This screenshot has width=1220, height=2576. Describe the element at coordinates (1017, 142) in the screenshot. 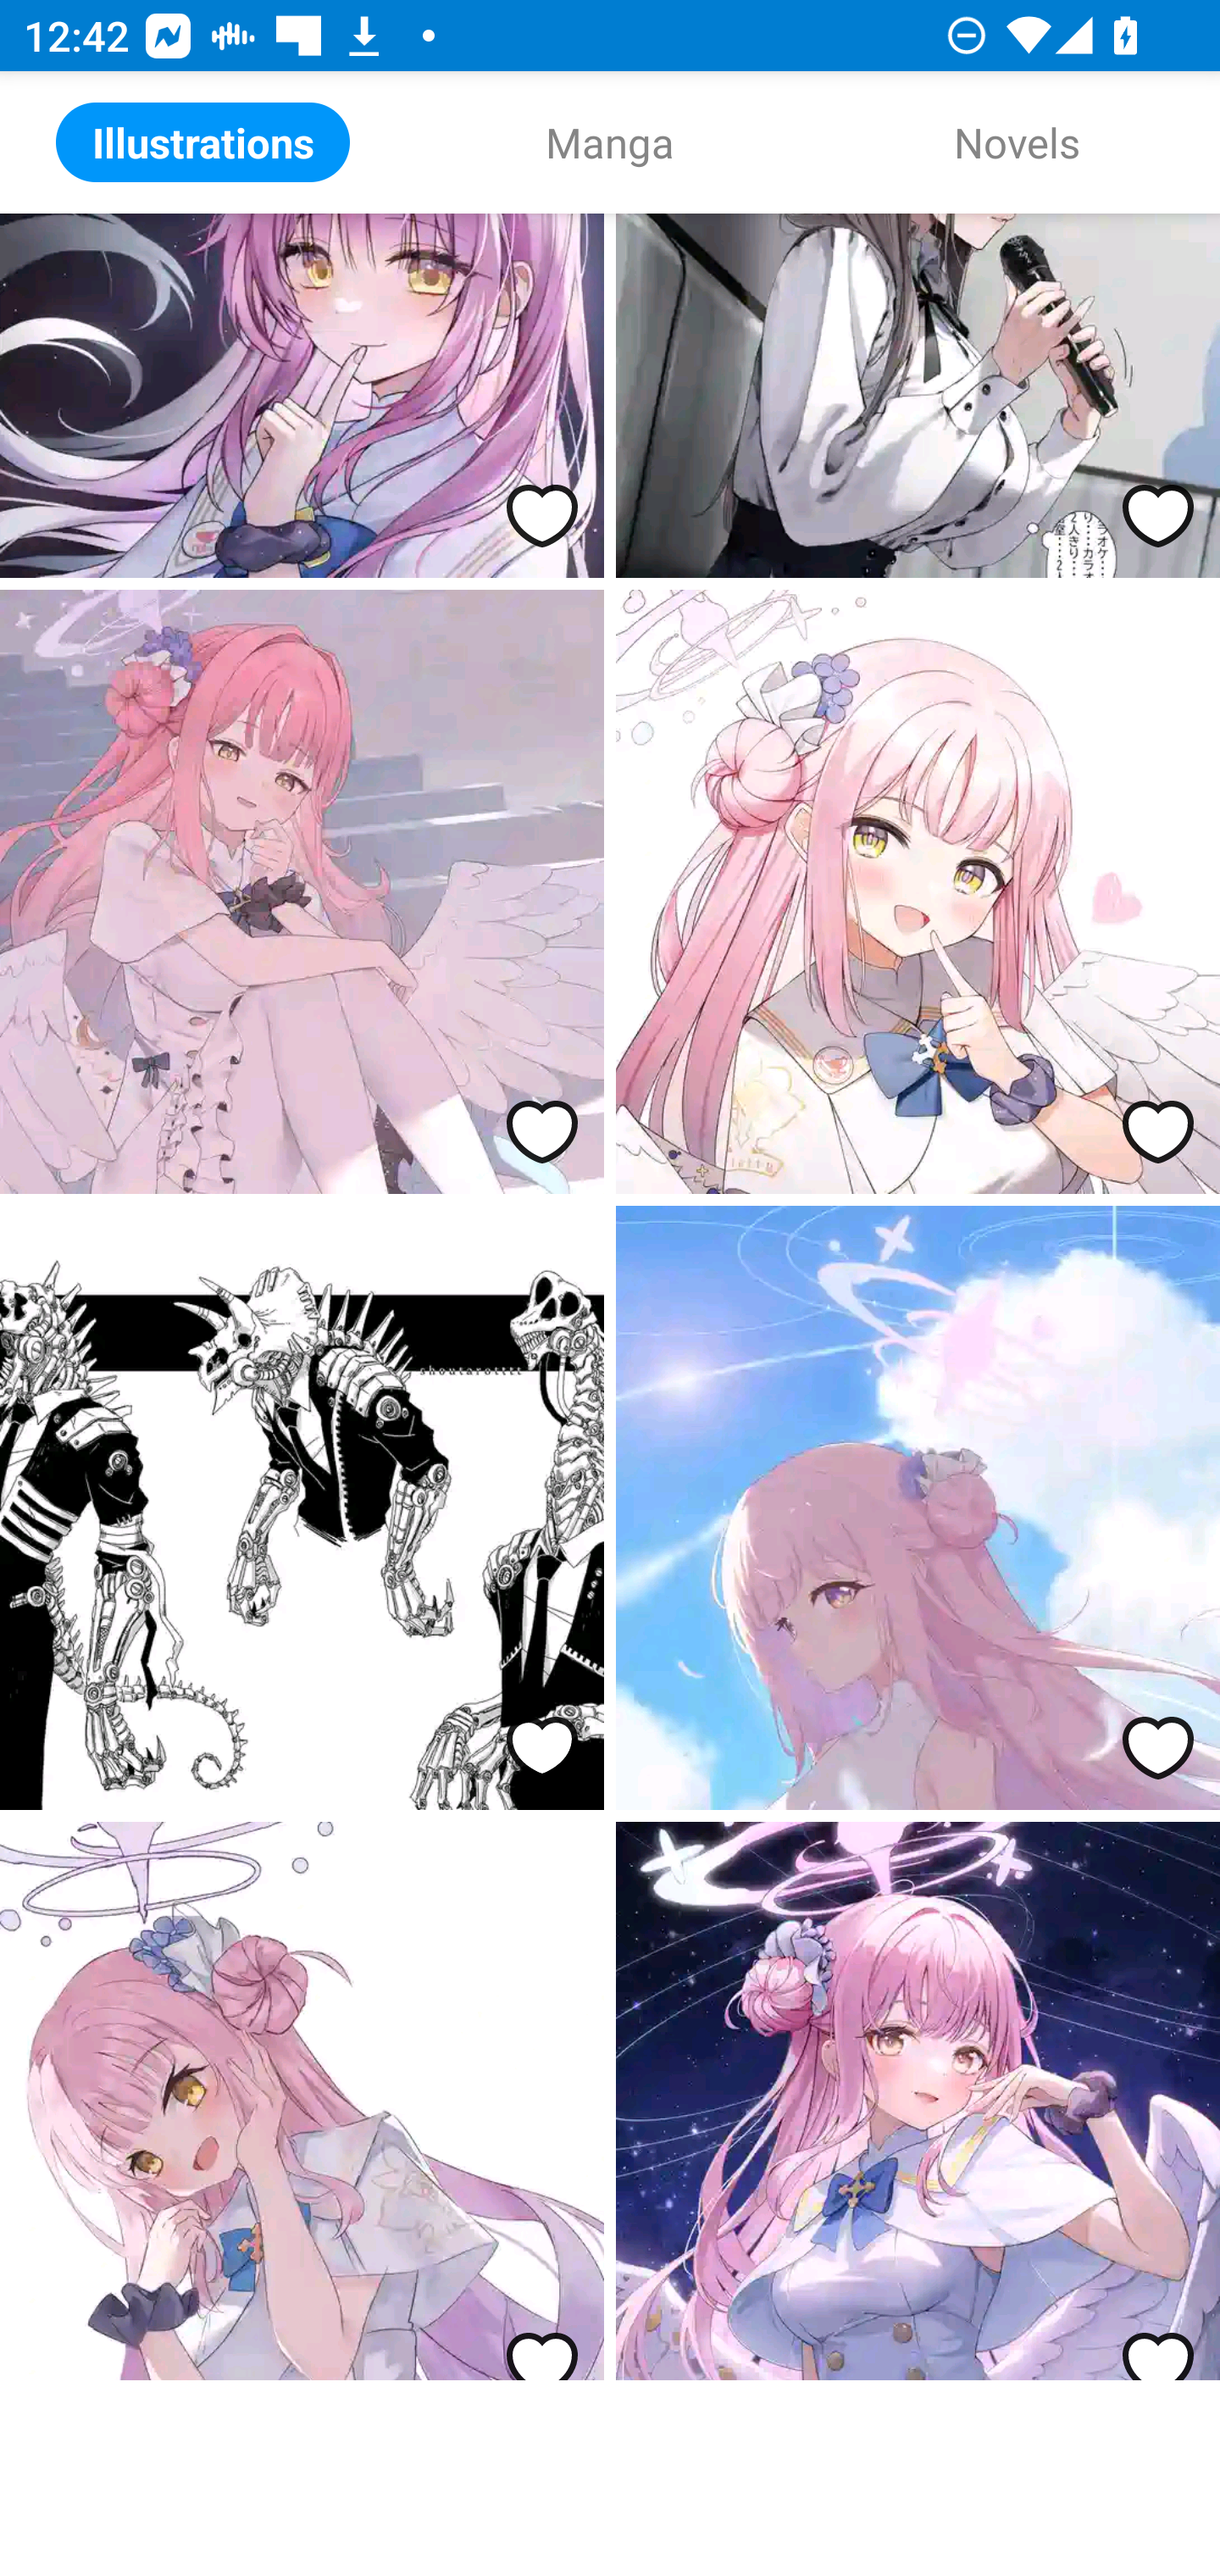

I see `Novels` at that location.